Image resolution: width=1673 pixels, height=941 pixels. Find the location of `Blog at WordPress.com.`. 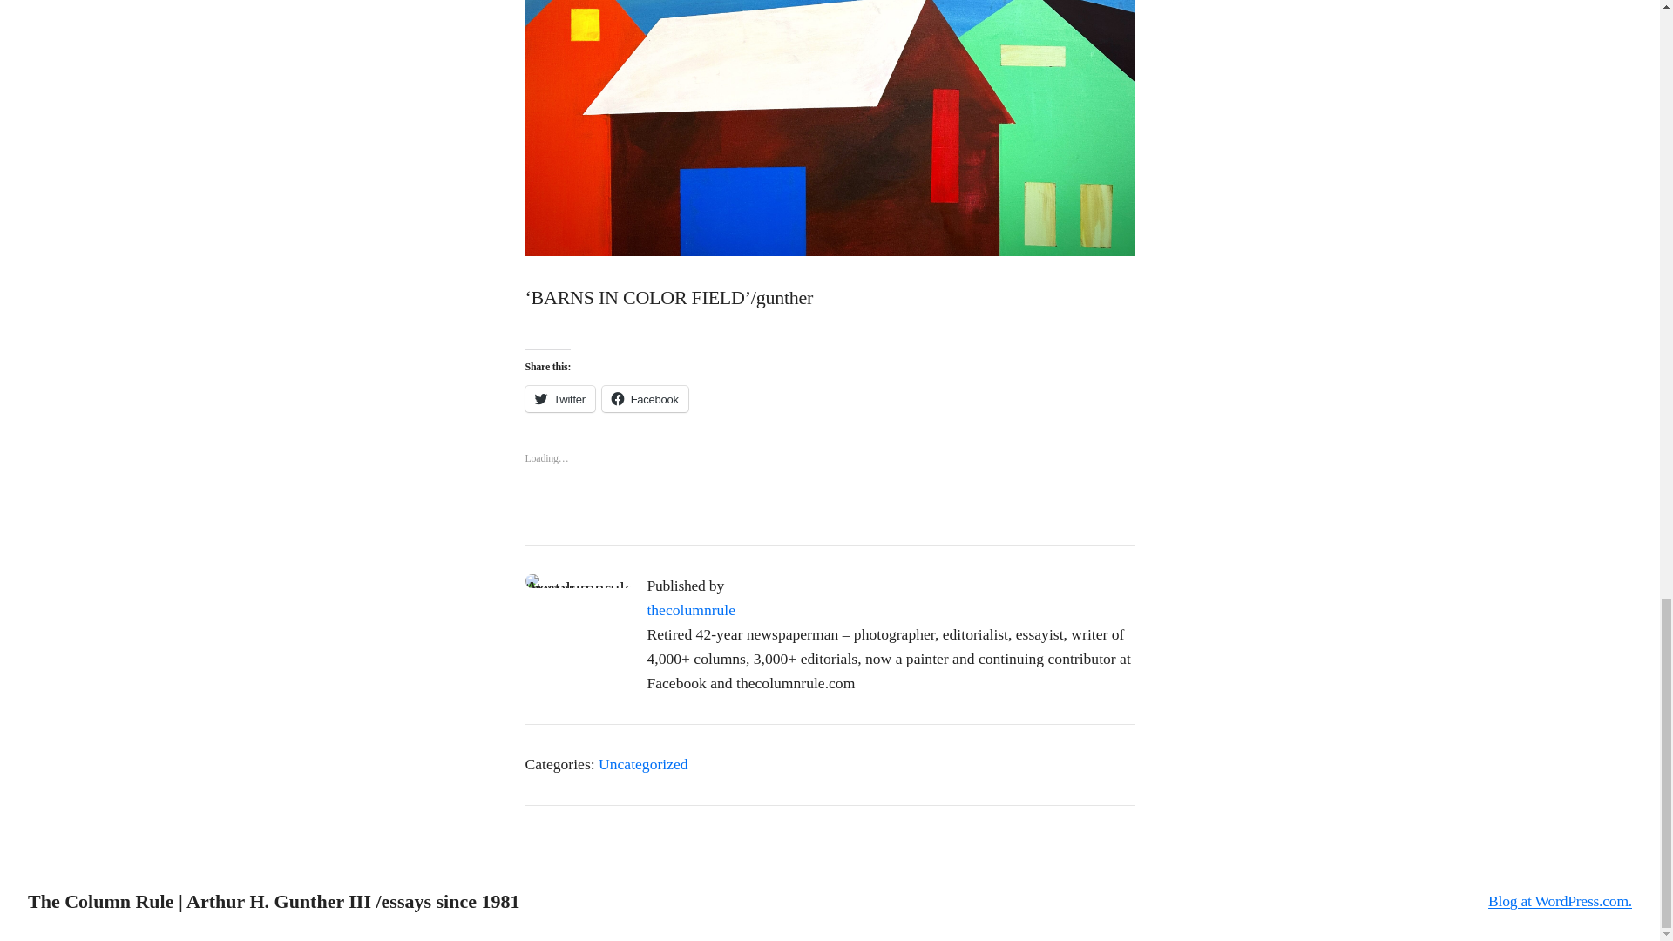

Blog at WordPress.com. is located at coordinates (1560, 901).